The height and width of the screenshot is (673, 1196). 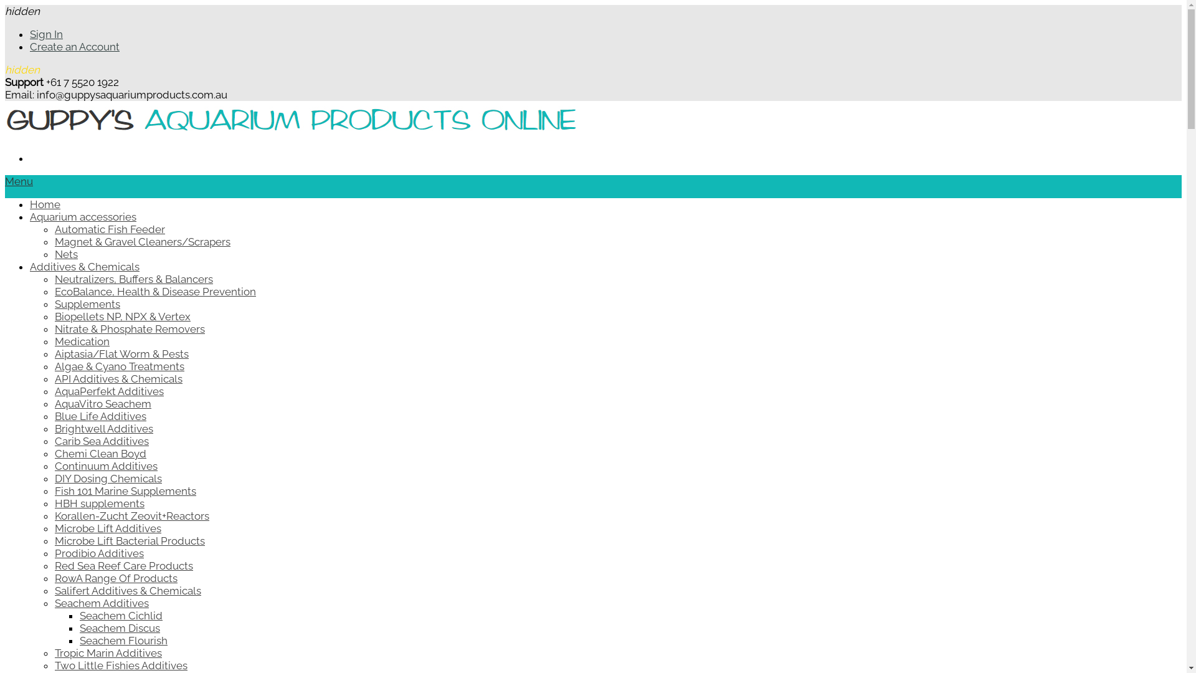 I want to click on Seachem Discus, so click(x=120, y=628).